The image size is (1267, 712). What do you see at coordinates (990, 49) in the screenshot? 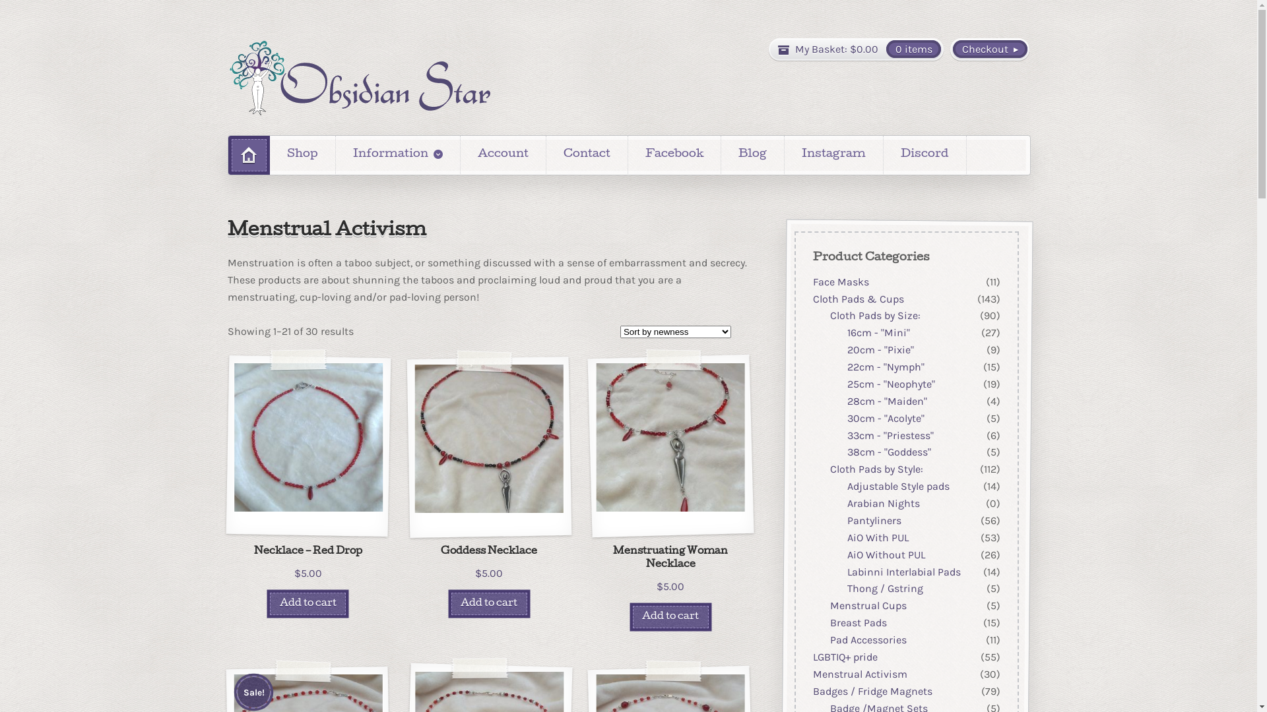
I see `Checkout` at bounding box center [990, 49].